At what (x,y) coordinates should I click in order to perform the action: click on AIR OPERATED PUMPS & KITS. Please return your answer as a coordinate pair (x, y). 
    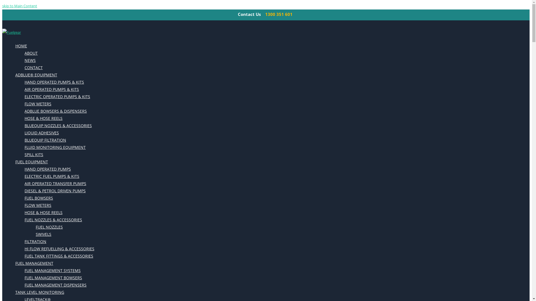
    Looking at the image, I should click on (52, 89).